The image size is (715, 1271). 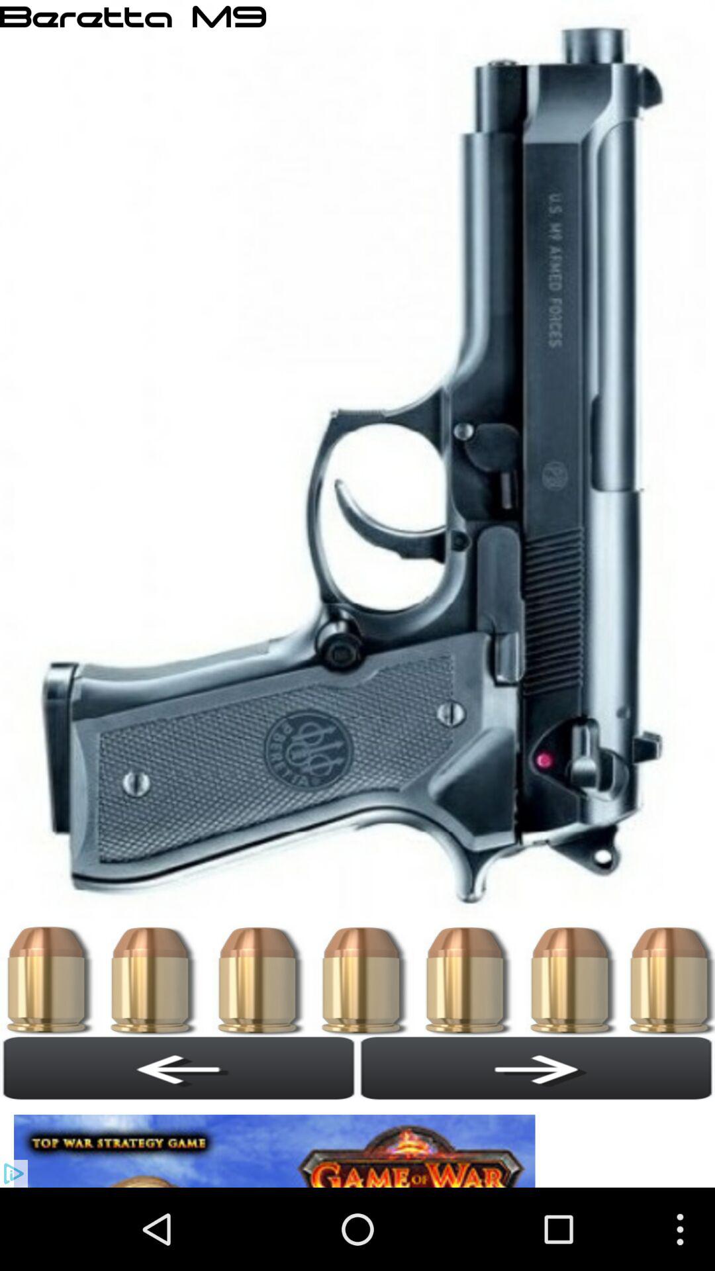 I want to click on select advertisement, so click(x=278, y=1144).